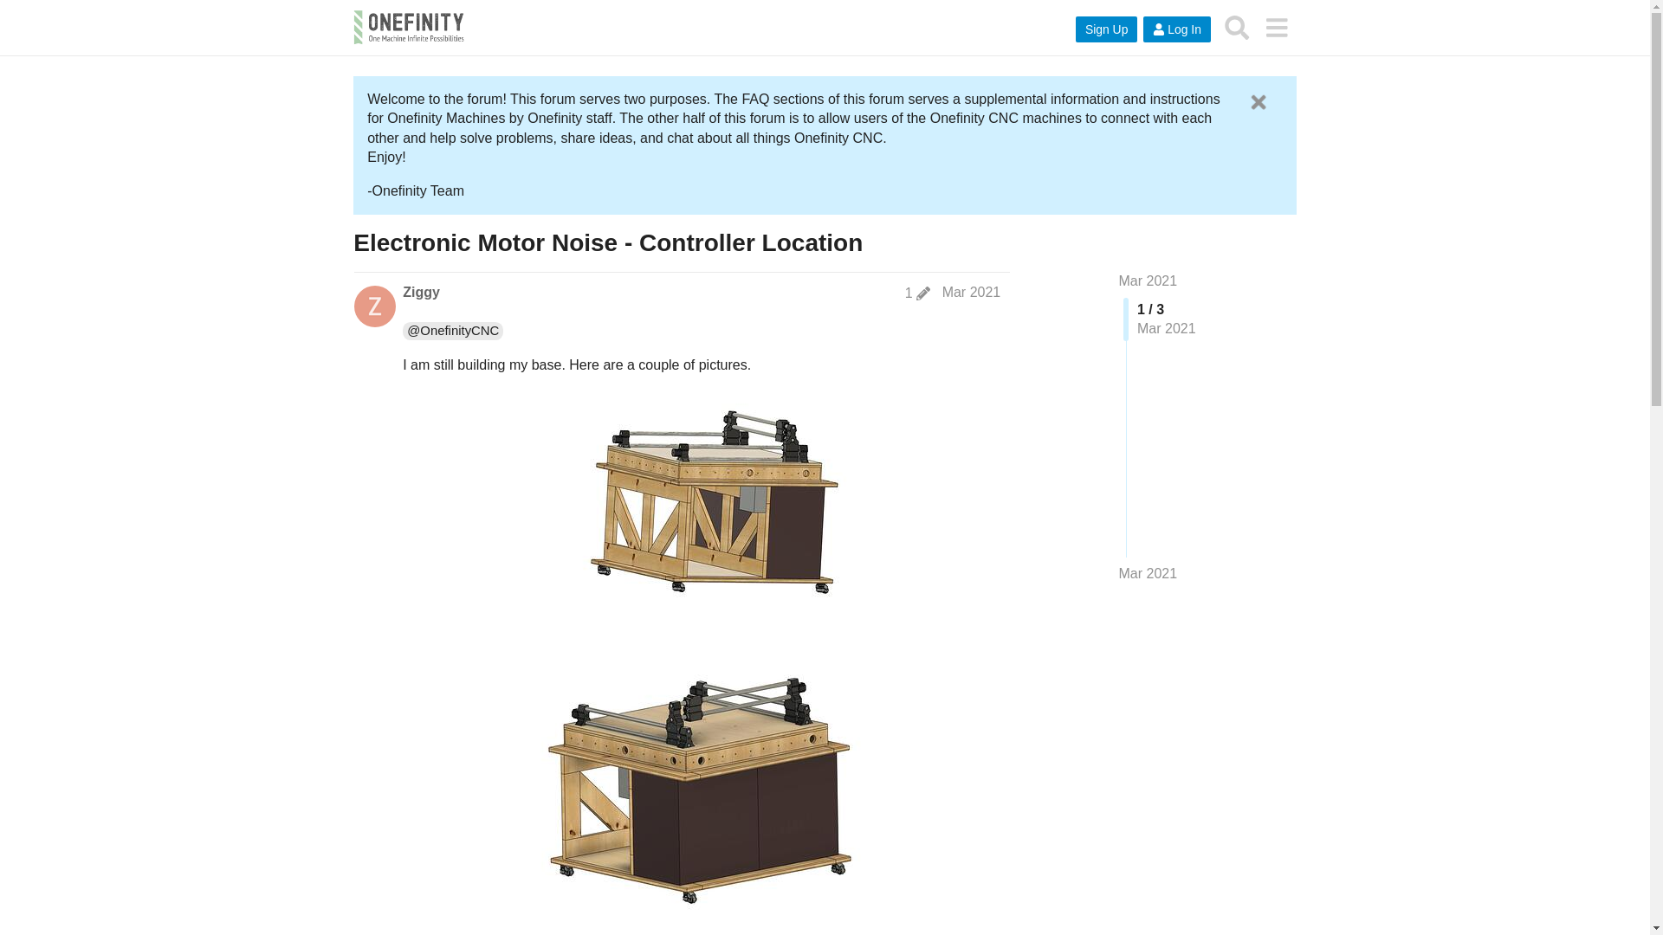 The height and width of the screenshot is (935, 1663). Describe the element at coordinates (702, 519) in the screenshot. I see `enclosure v51` at that location.